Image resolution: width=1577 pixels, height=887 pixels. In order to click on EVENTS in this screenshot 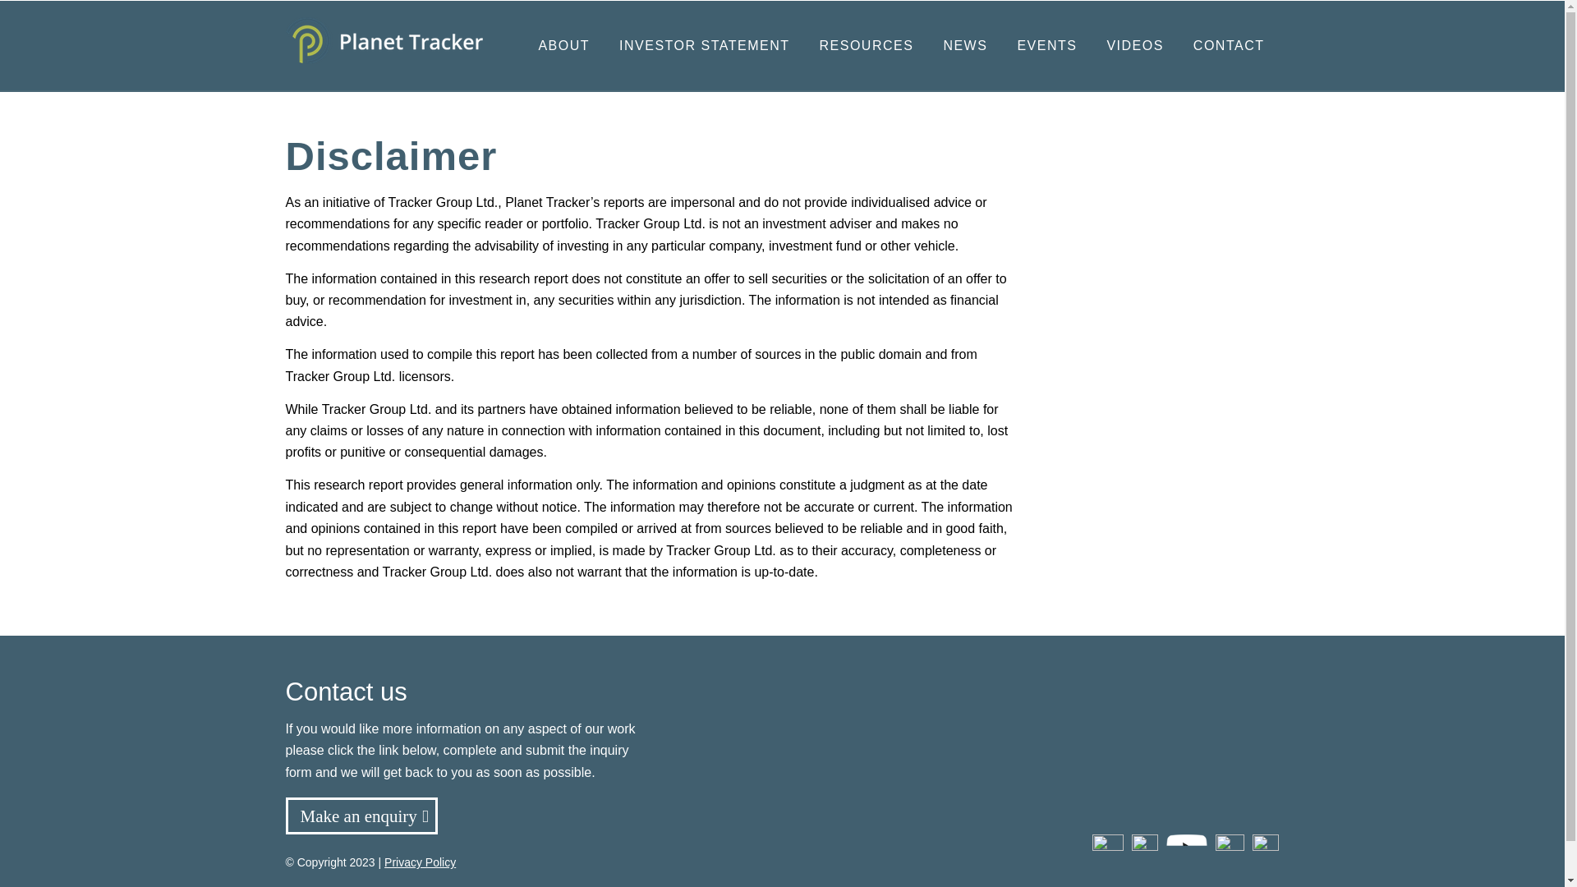, I will do `click(1046, 46)`.